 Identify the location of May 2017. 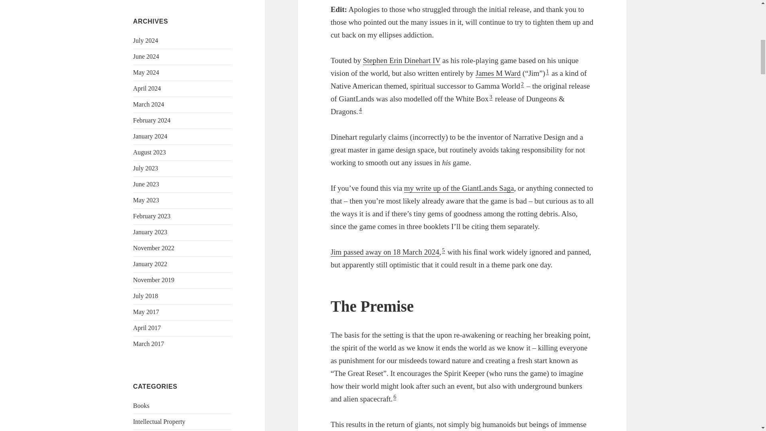
(146, 312).